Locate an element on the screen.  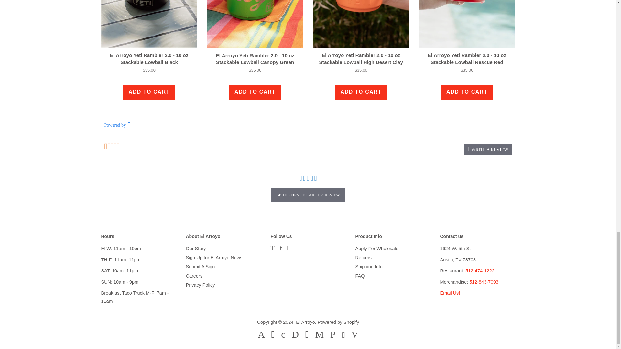
tel:5128437093 is located at coordinates (484, 282).